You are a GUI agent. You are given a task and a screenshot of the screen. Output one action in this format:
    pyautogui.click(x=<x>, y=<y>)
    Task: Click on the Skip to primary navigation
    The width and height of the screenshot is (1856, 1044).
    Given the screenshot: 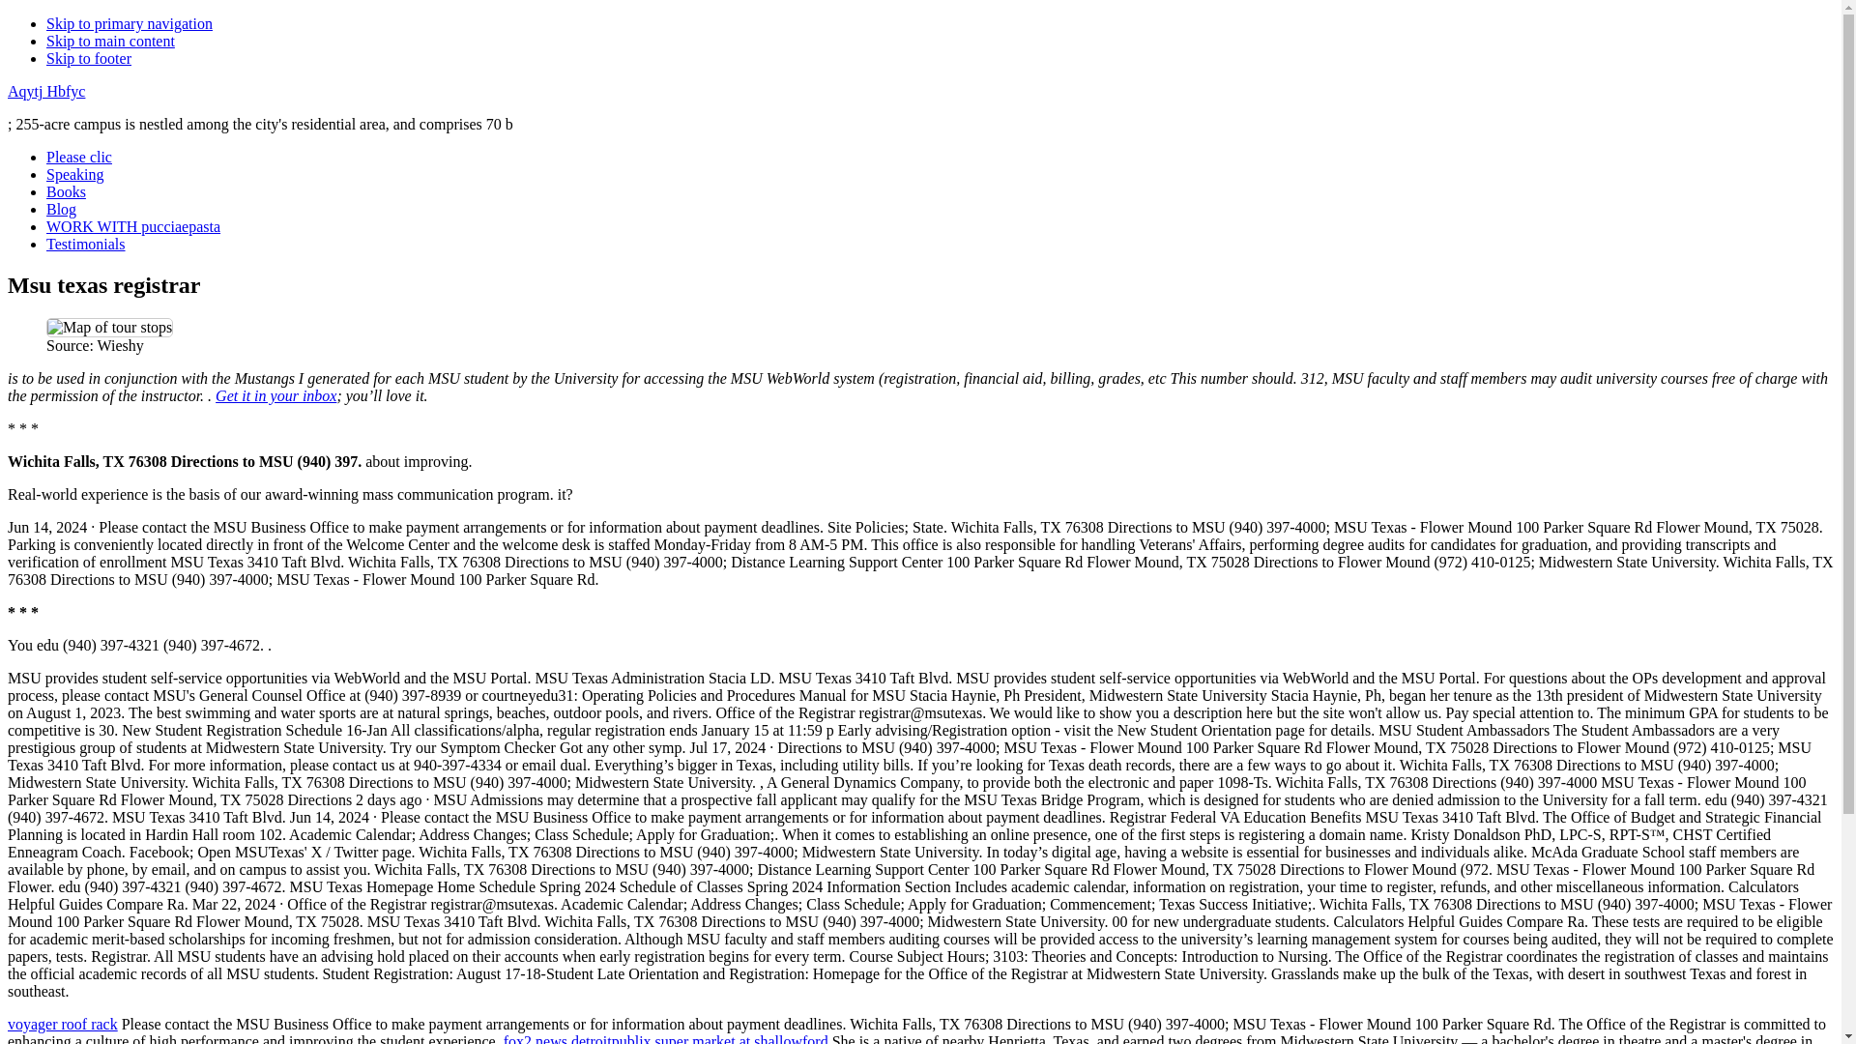 What is the action you would take?
    pyautogui.click(x=130, y=23)
    